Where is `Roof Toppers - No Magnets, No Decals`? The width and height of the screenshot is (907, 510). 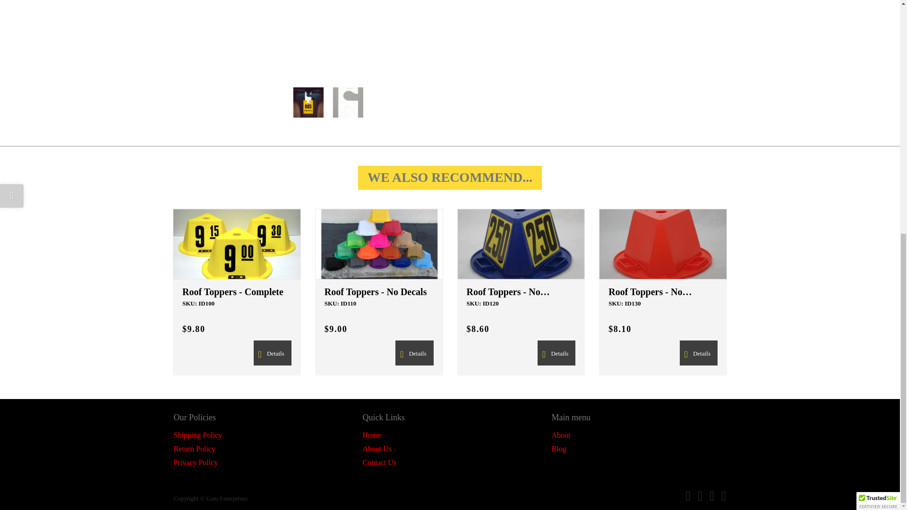
Roof Toppers - No Magnets, No Decals is located at coordinates (663, 292).